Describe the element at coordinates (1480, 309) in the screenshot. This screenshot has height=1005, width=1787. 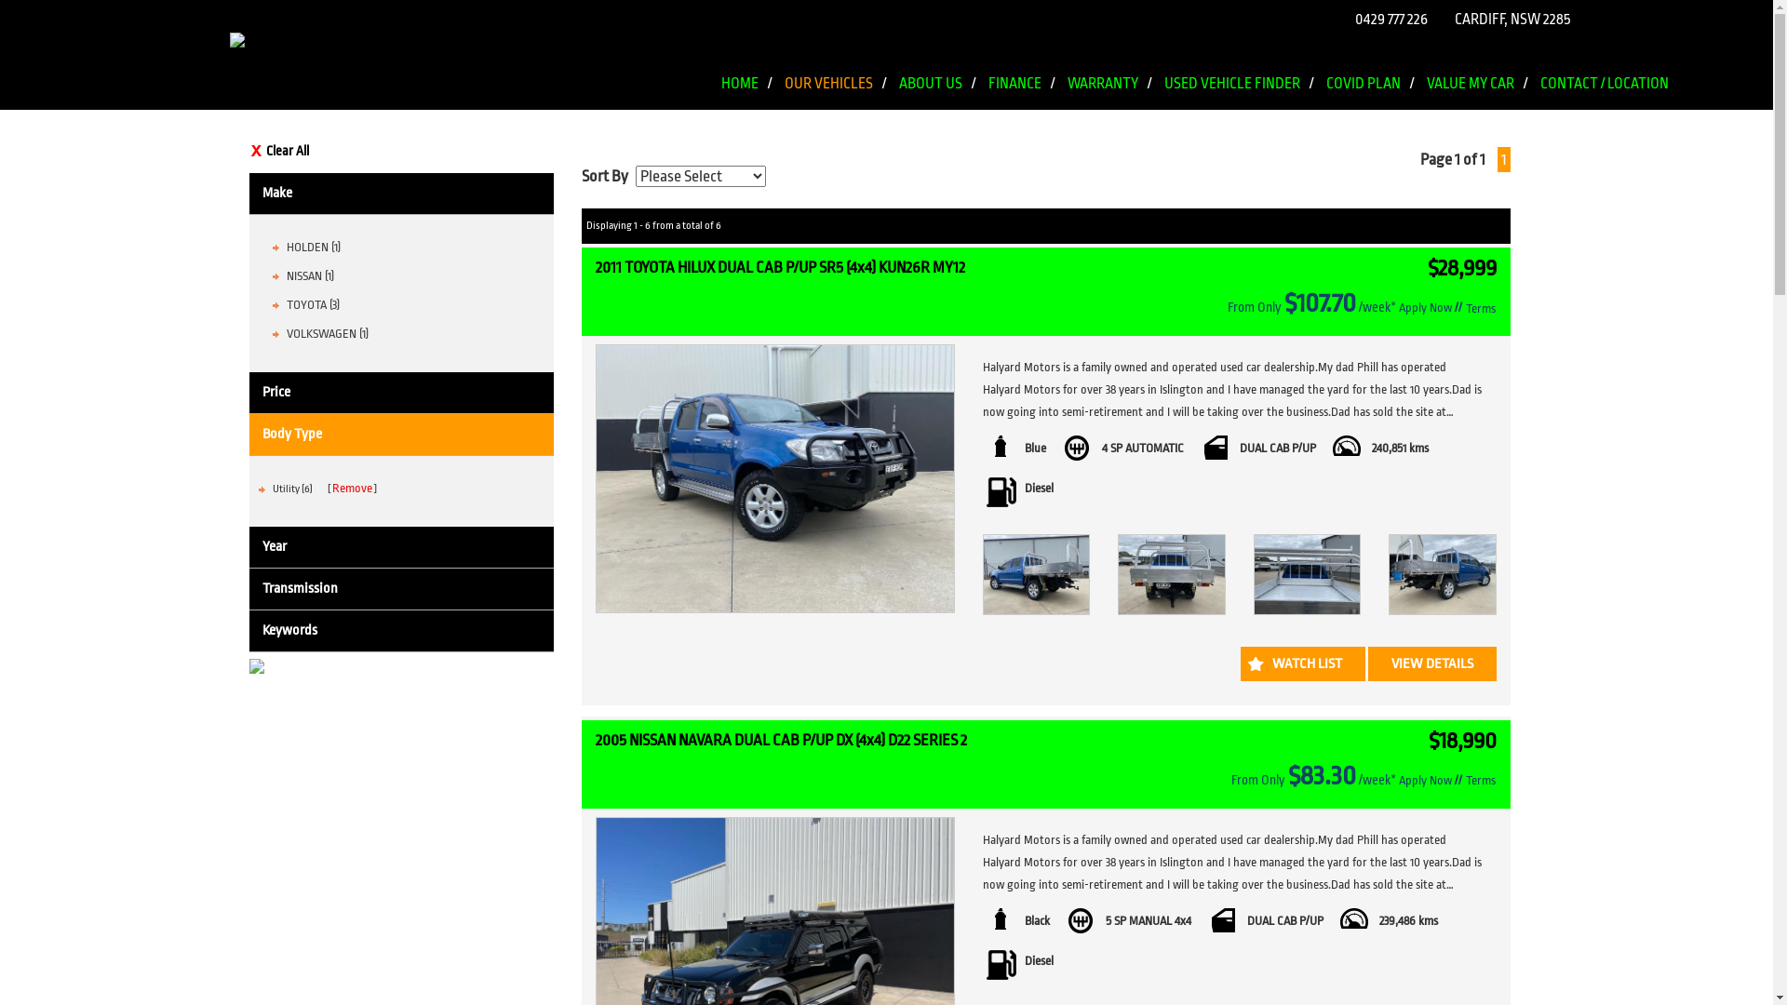
I see `Terms` at that location.